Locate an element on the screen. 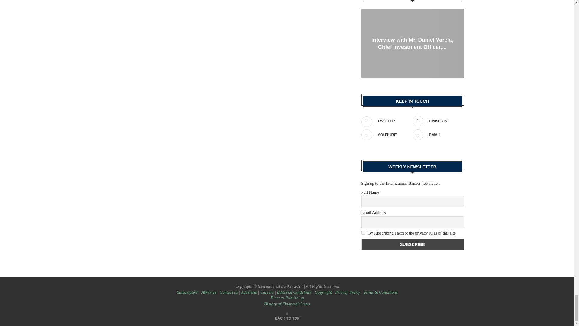  Subscribe is located at coordinates (413, 245).